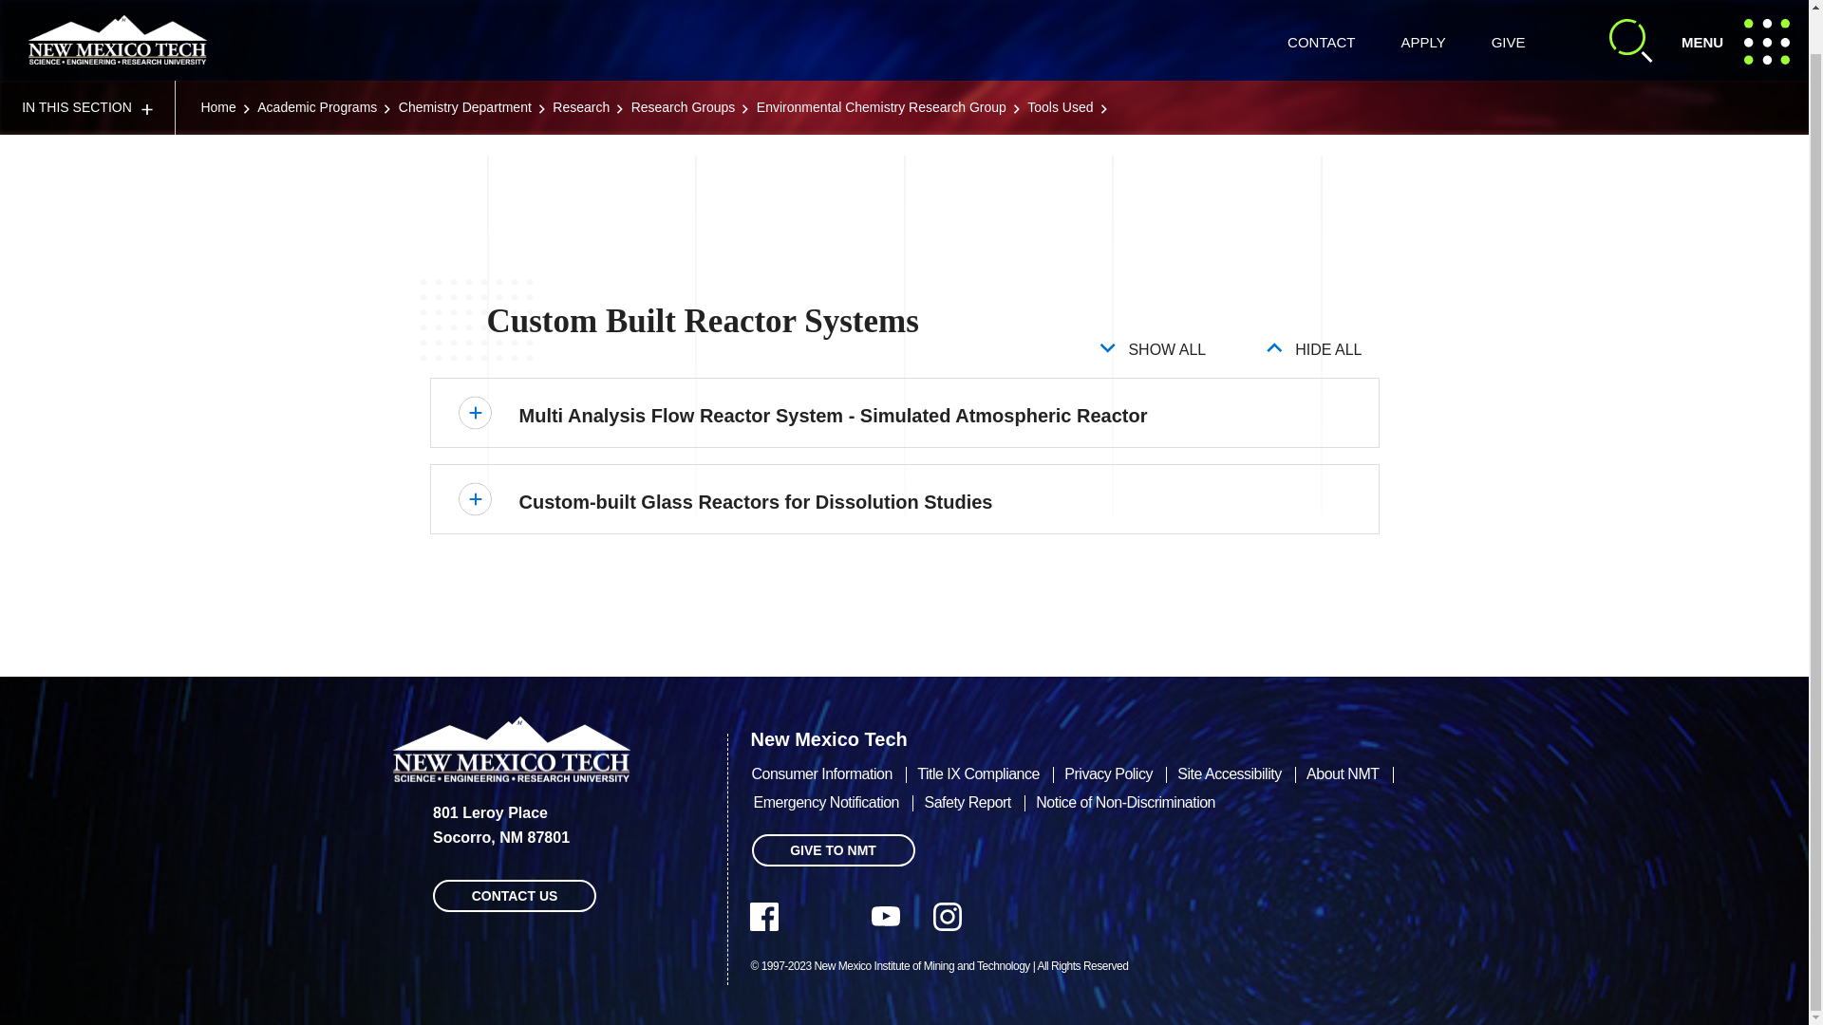 Image resolution: width=1823 pixels, height=1025 pixels. Describe the element at coordinates (217, 65) in the screenshot. I see `GIVE` at that location.